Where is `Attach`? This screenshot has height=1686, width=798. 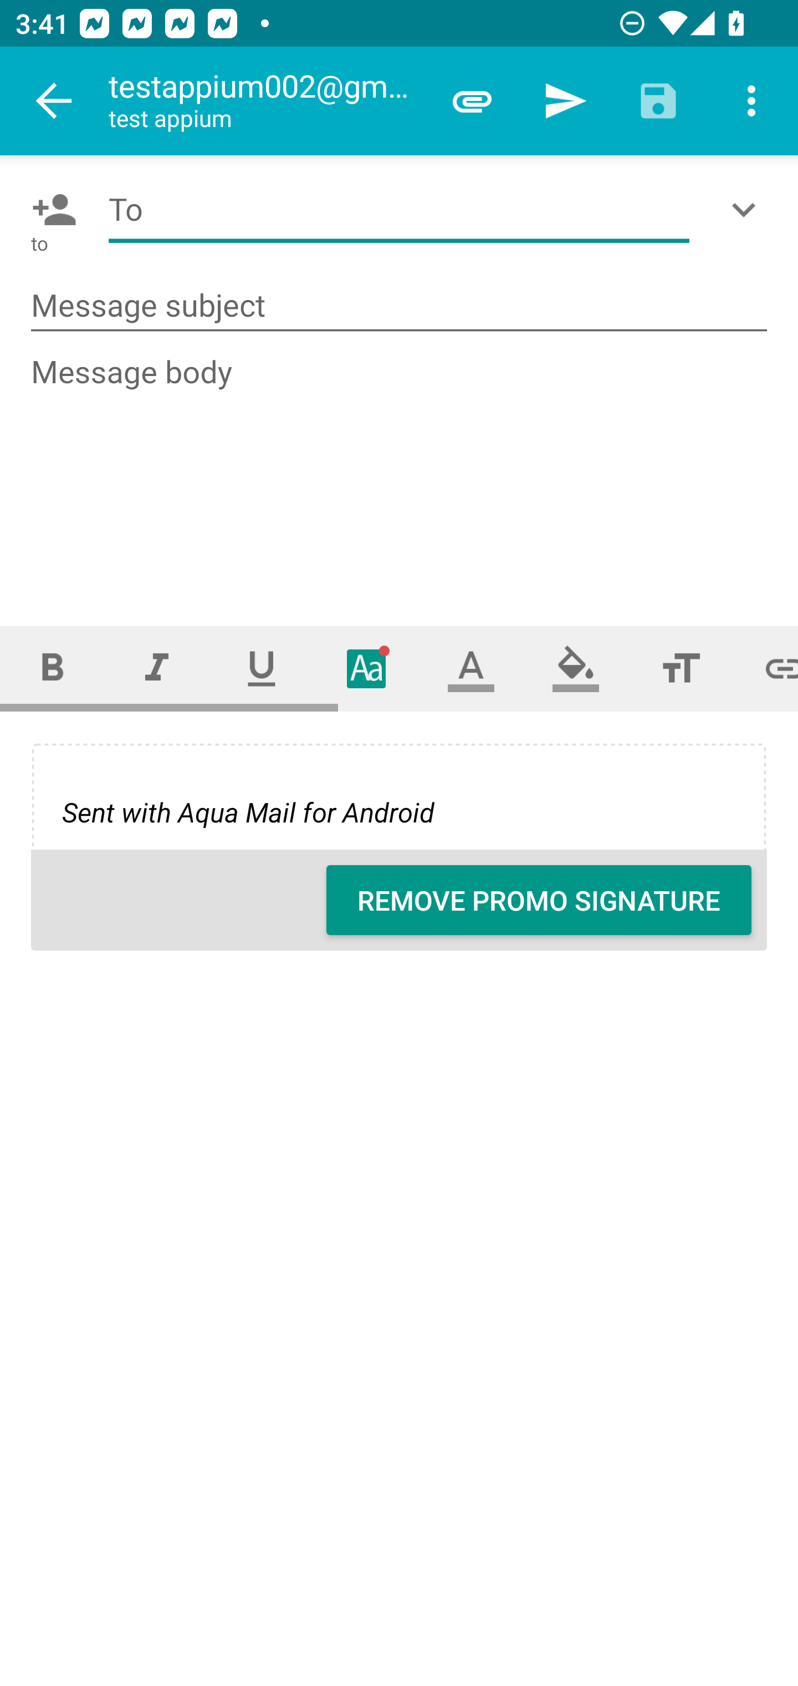
Attach is located at coordinates (472, 101).